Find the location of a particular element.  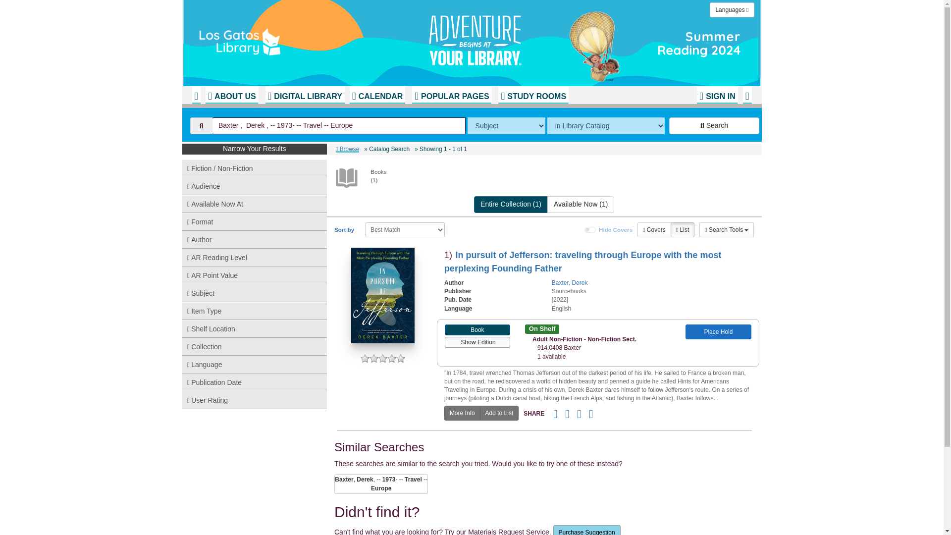

on is located at coordinates (590, 229).